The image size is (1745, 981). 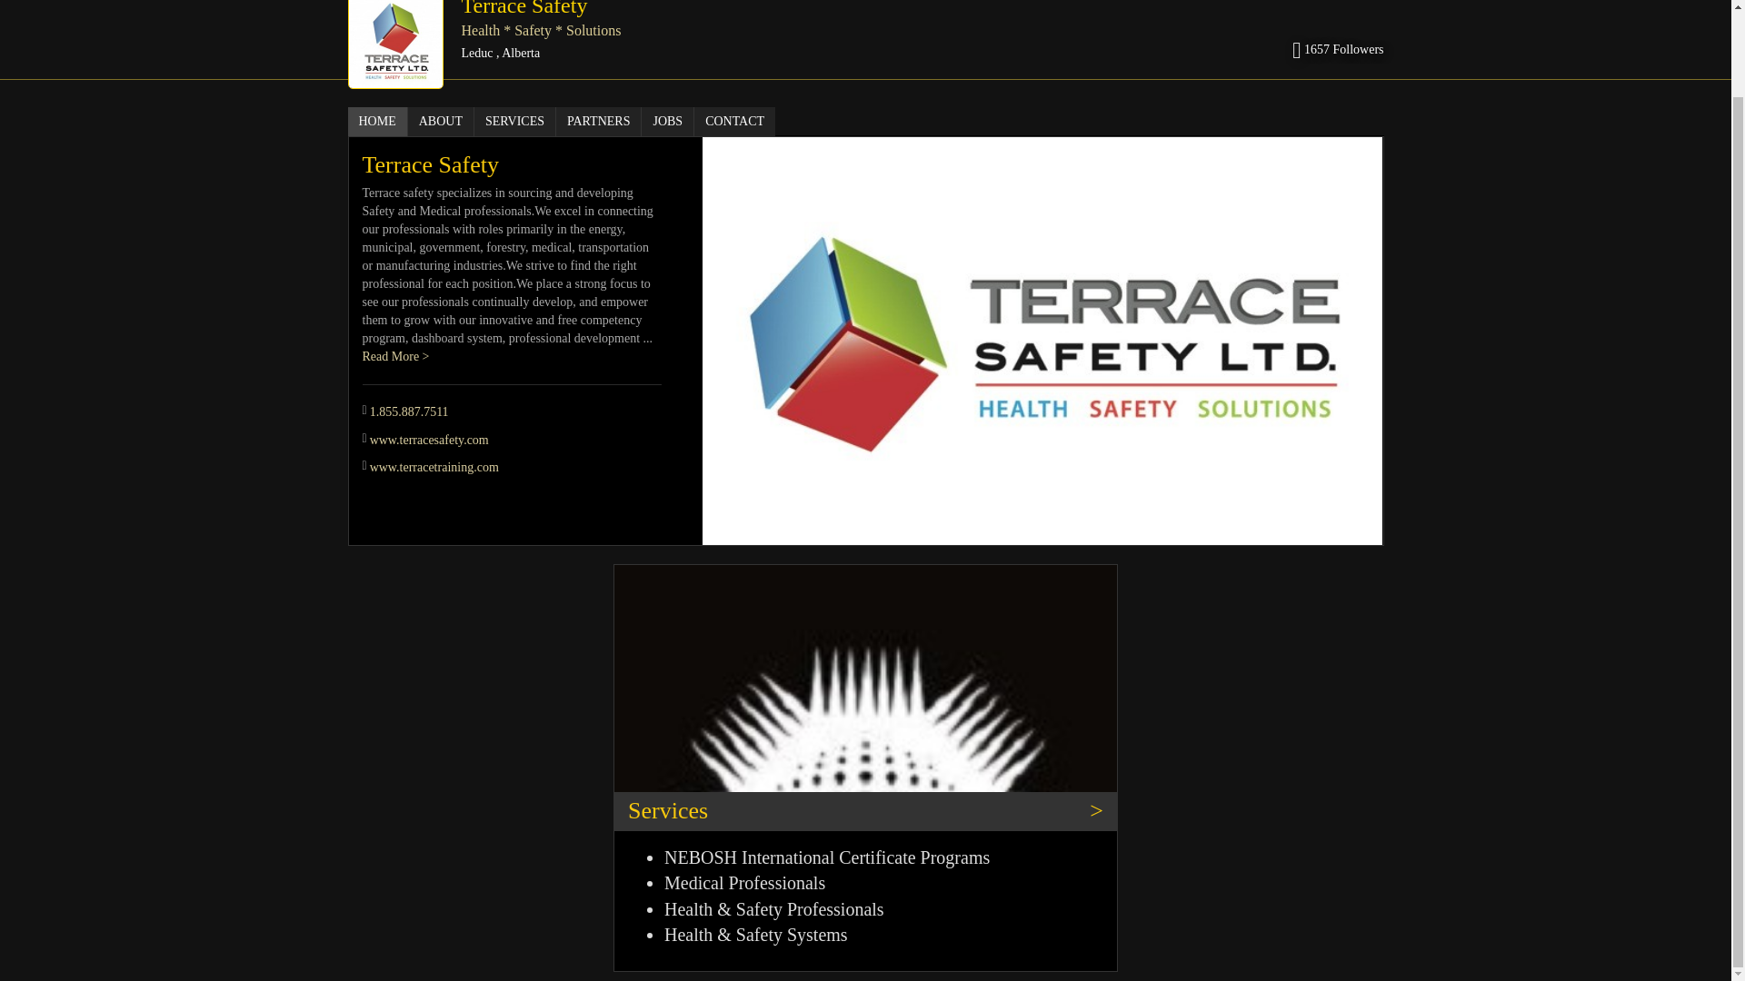 What do you see at coordinates (515, 122) in the screenshot?
I see `SERVICES` at bounding box center [515, 122].